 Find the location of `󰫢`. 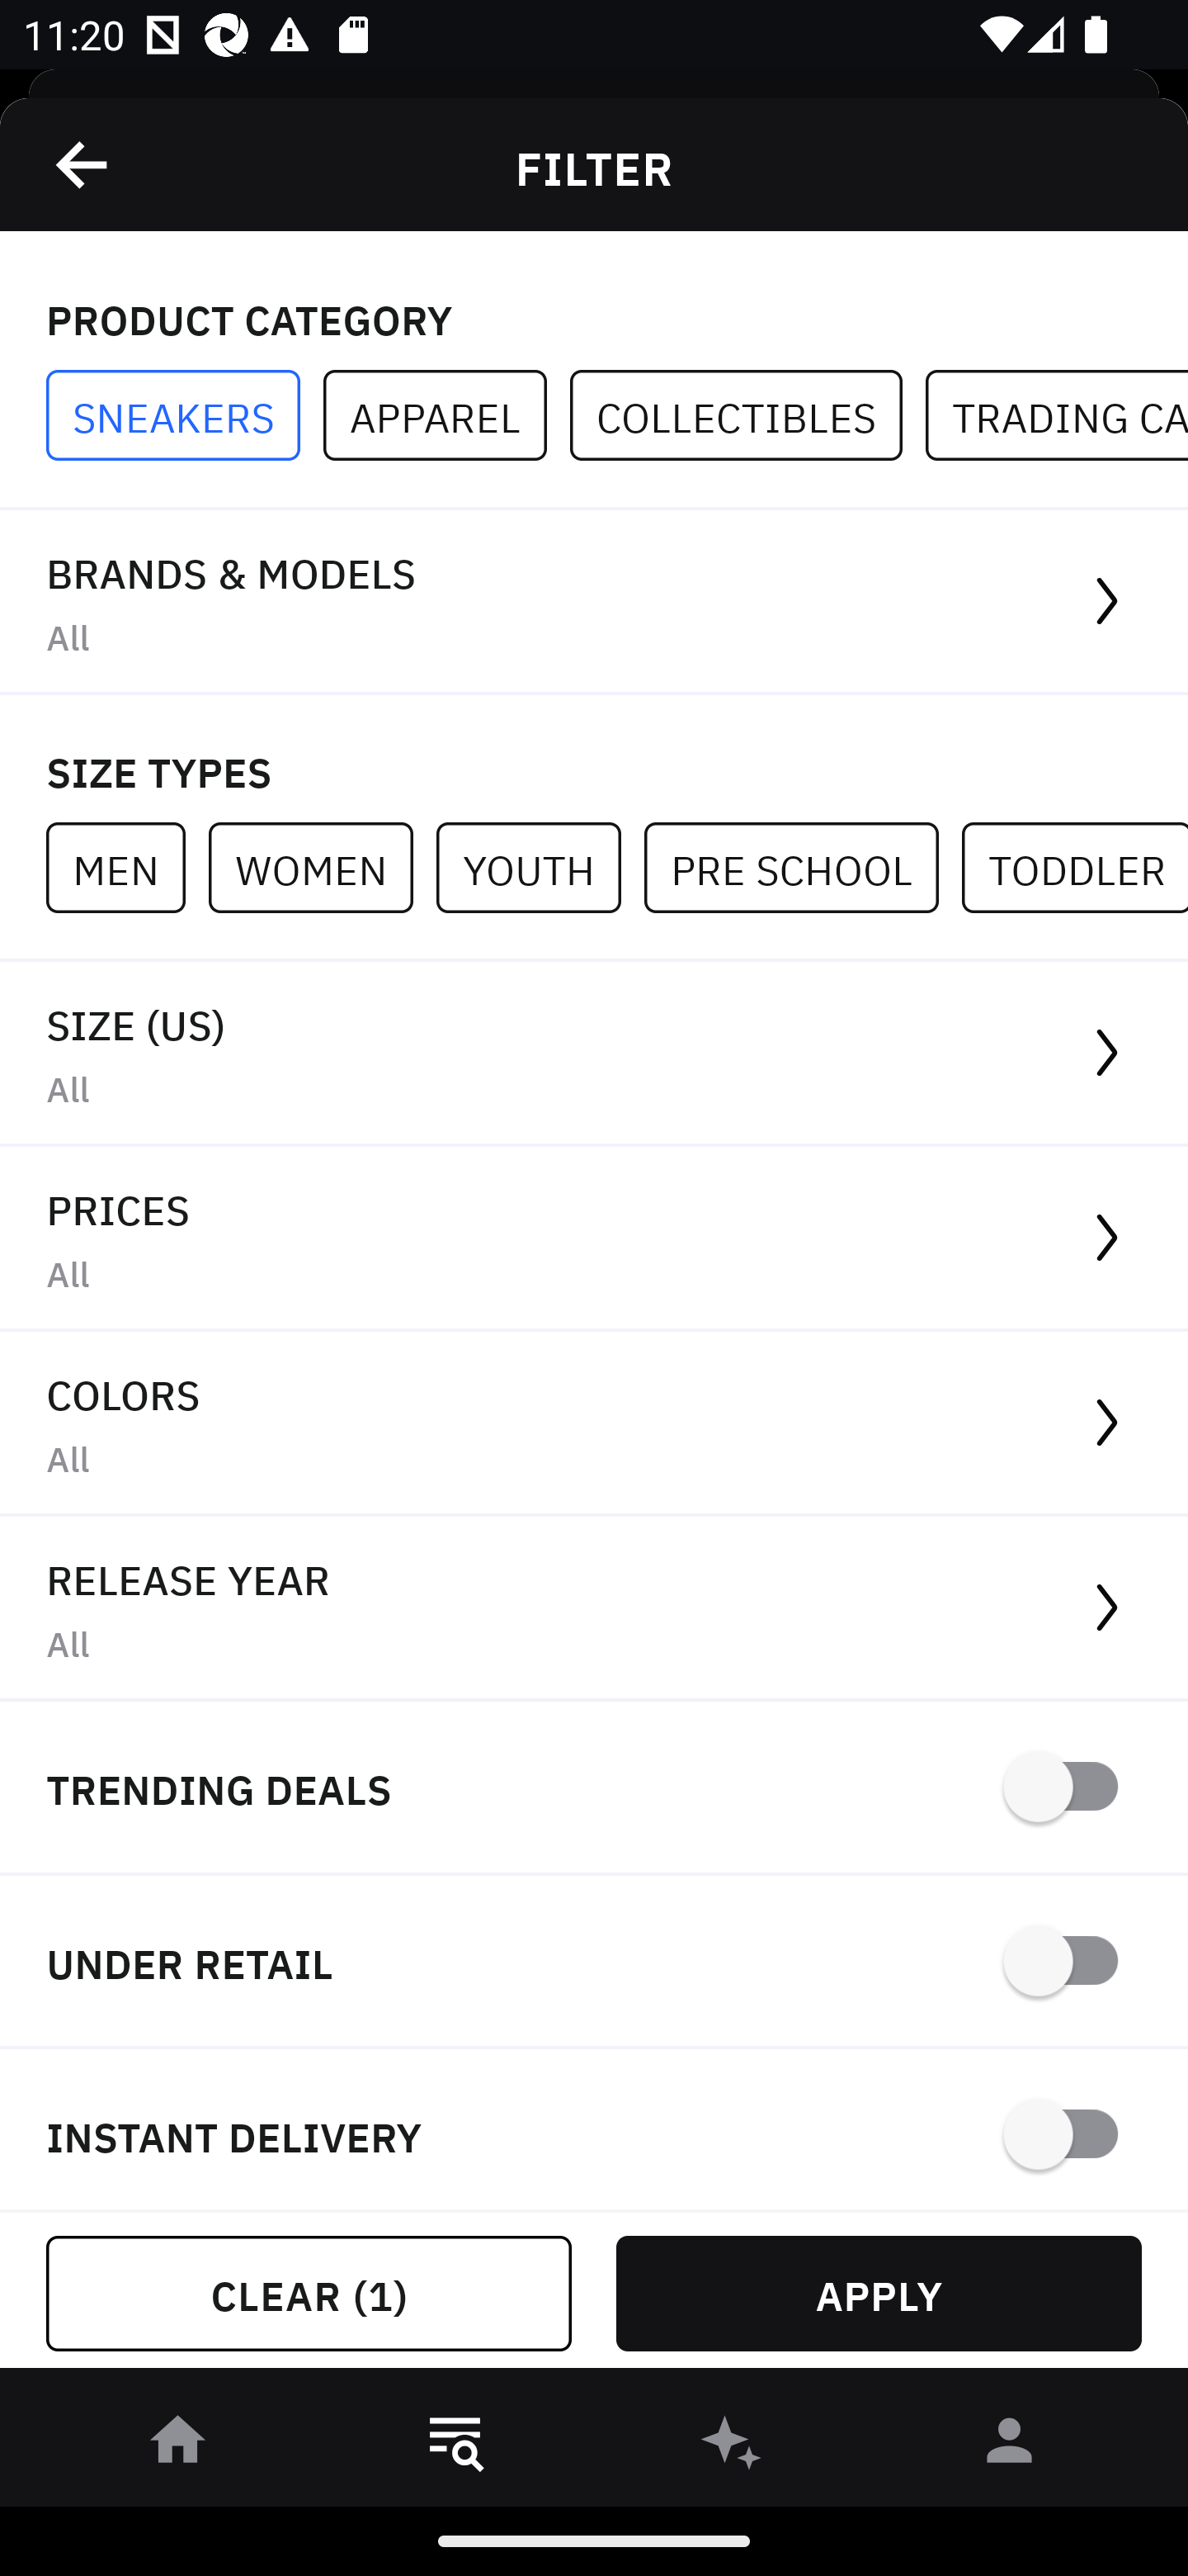

󰫢 is located at coordinates (733, 2446).